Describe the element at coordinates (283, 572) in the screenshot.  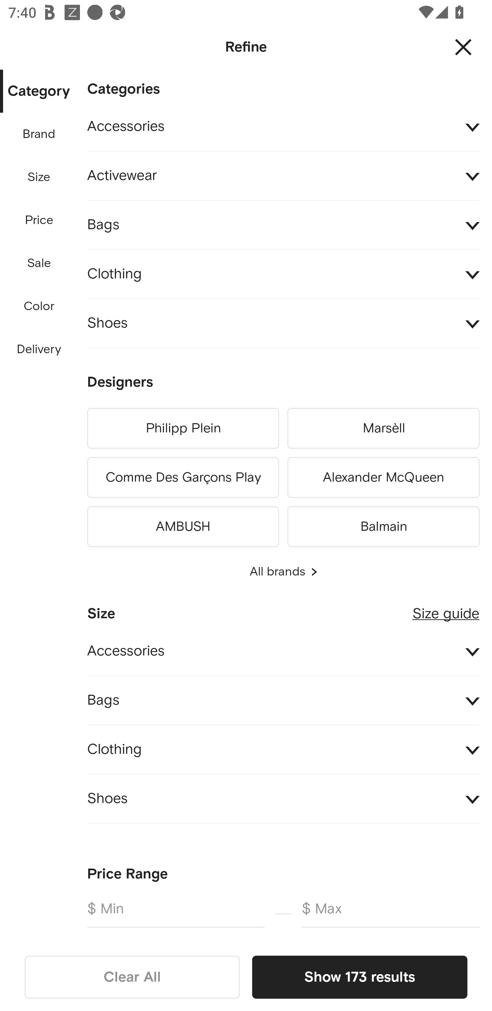
I see `All brands` at that location.